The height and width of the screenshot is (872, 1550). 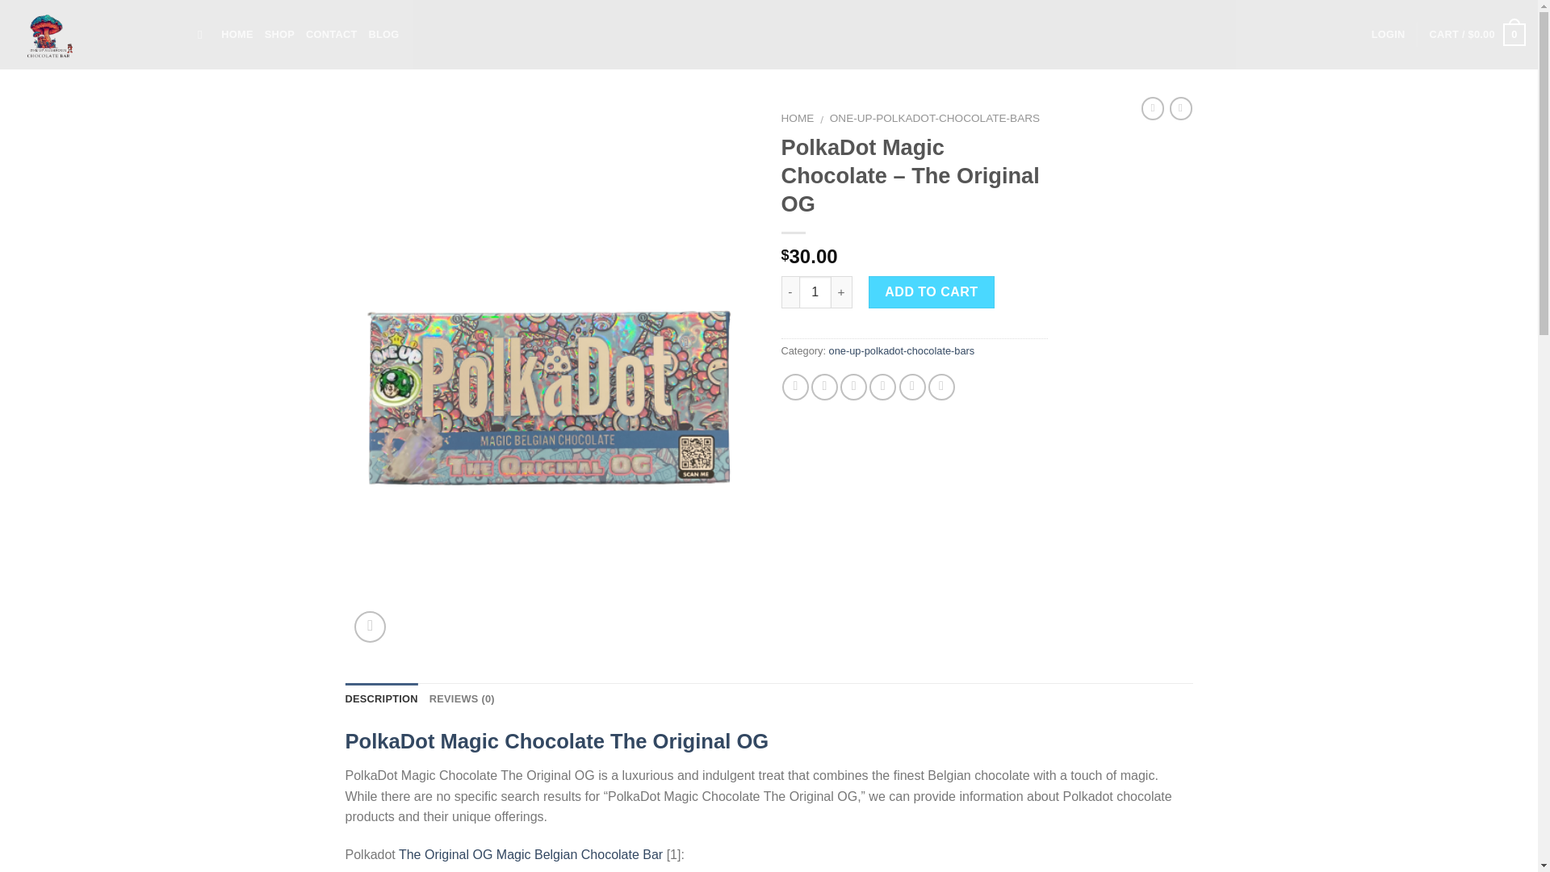 What do you see at coordinates (882, 387) in the screenshot?
I see `Pin on Pinterest` at bounding box center [882, 387].